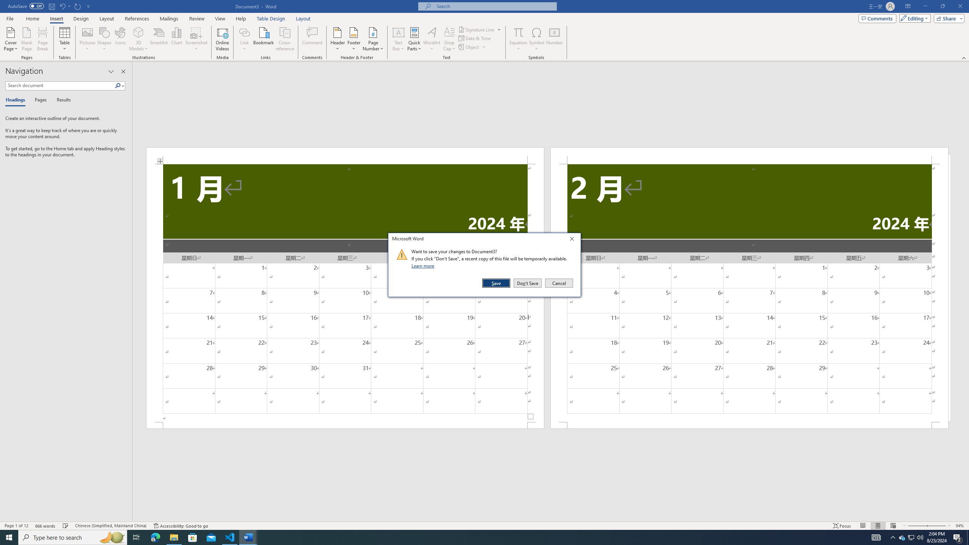  What do you see at coordinates (555, 39) in the screenshot?
I see `Number...` at bounding box center [555, 39].